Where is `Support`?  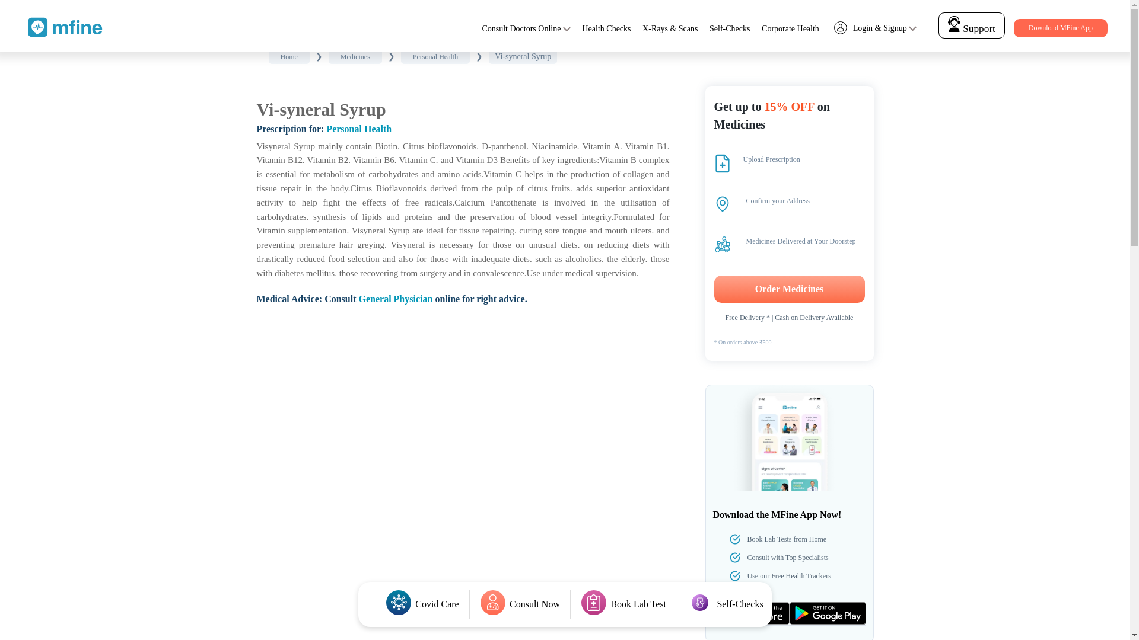
Support is located at coordinates (972, 25).